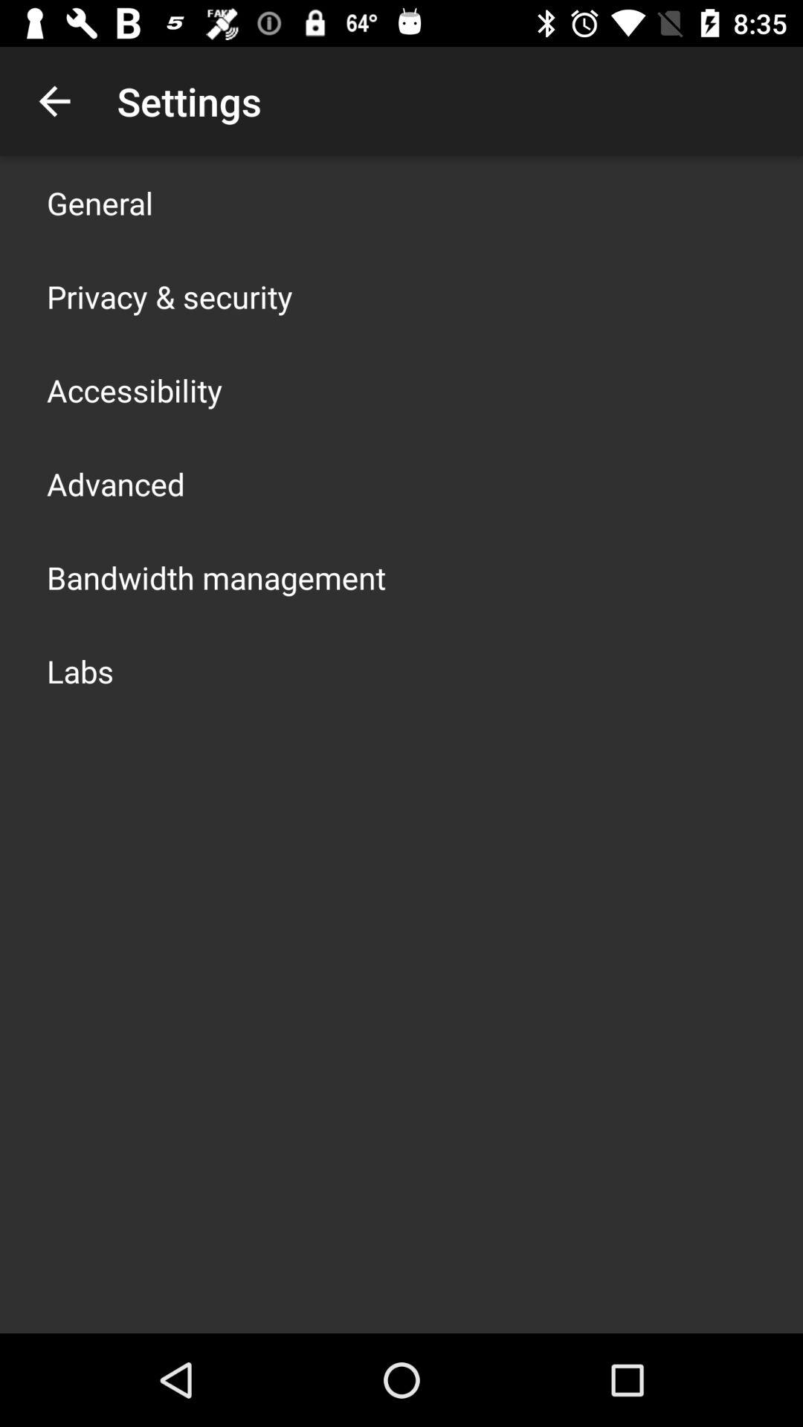 The image size is (803, 1427). I want to click on turn off icon to the left of settings icon, so click(54, 101).